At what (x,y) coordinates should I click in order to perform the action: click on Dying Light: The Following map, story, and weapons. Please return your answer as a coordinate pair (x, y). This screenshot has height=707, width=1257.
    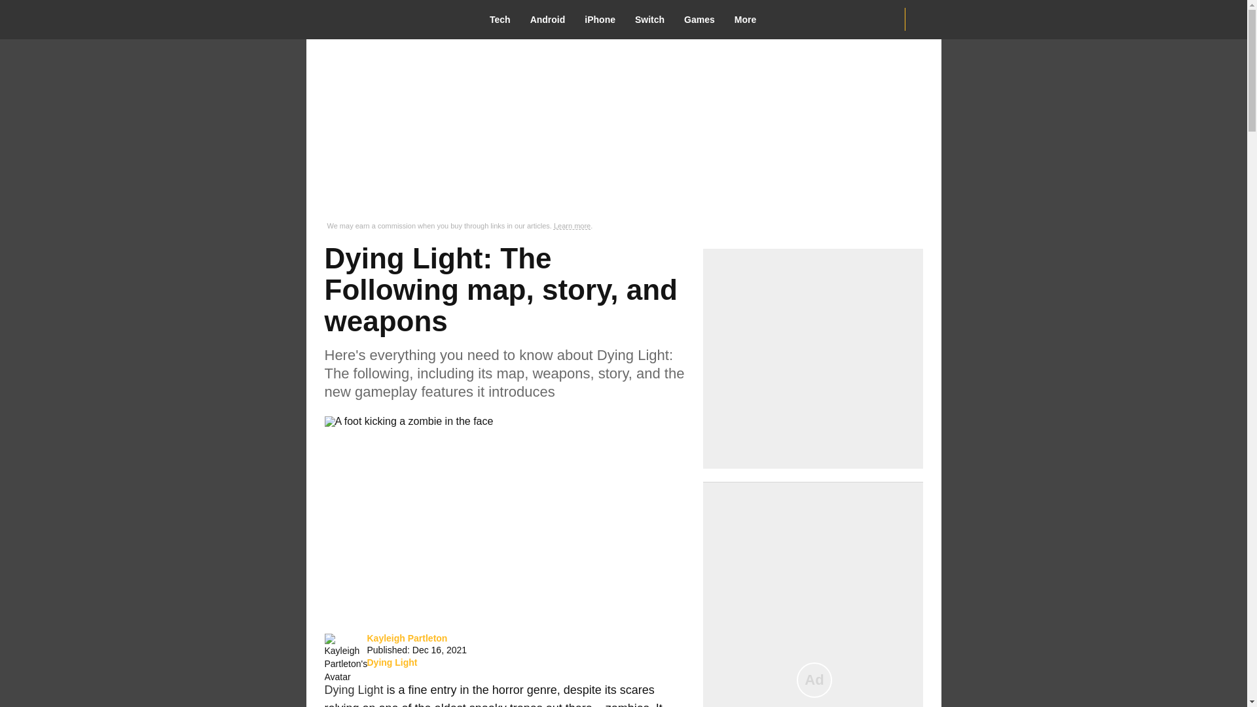
    Looking at the image, I should click on (409, 422).